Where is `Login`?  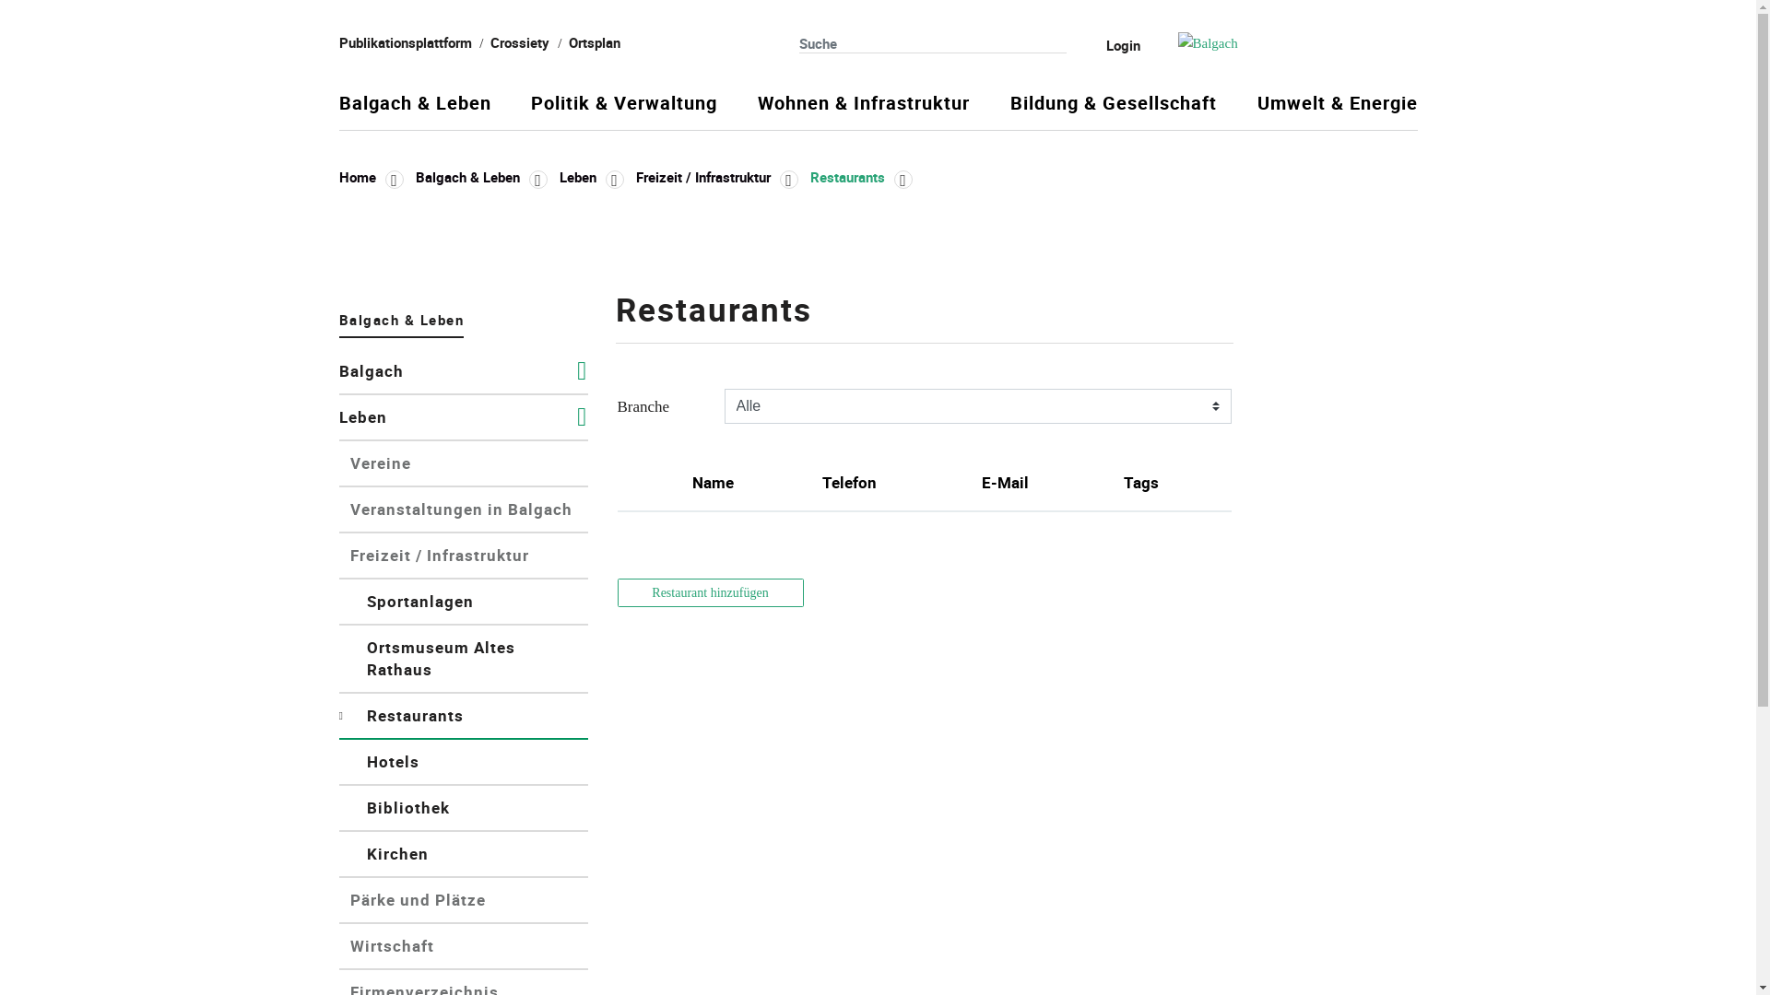
Login is located at coordinates (1111, 45).